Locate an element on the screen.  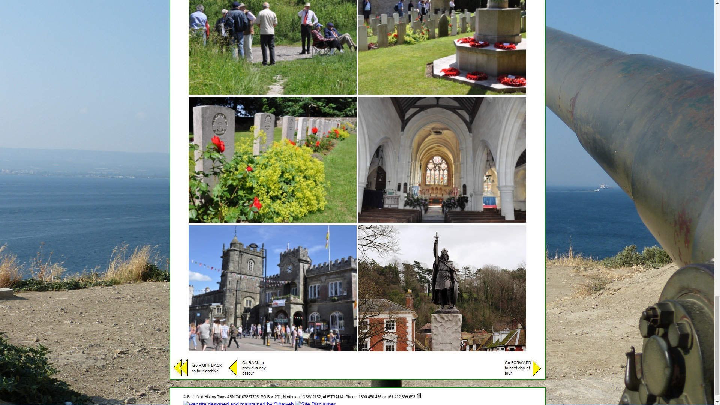
RAAF in the UK Tour 2017 is located at coordinates (272, 160).